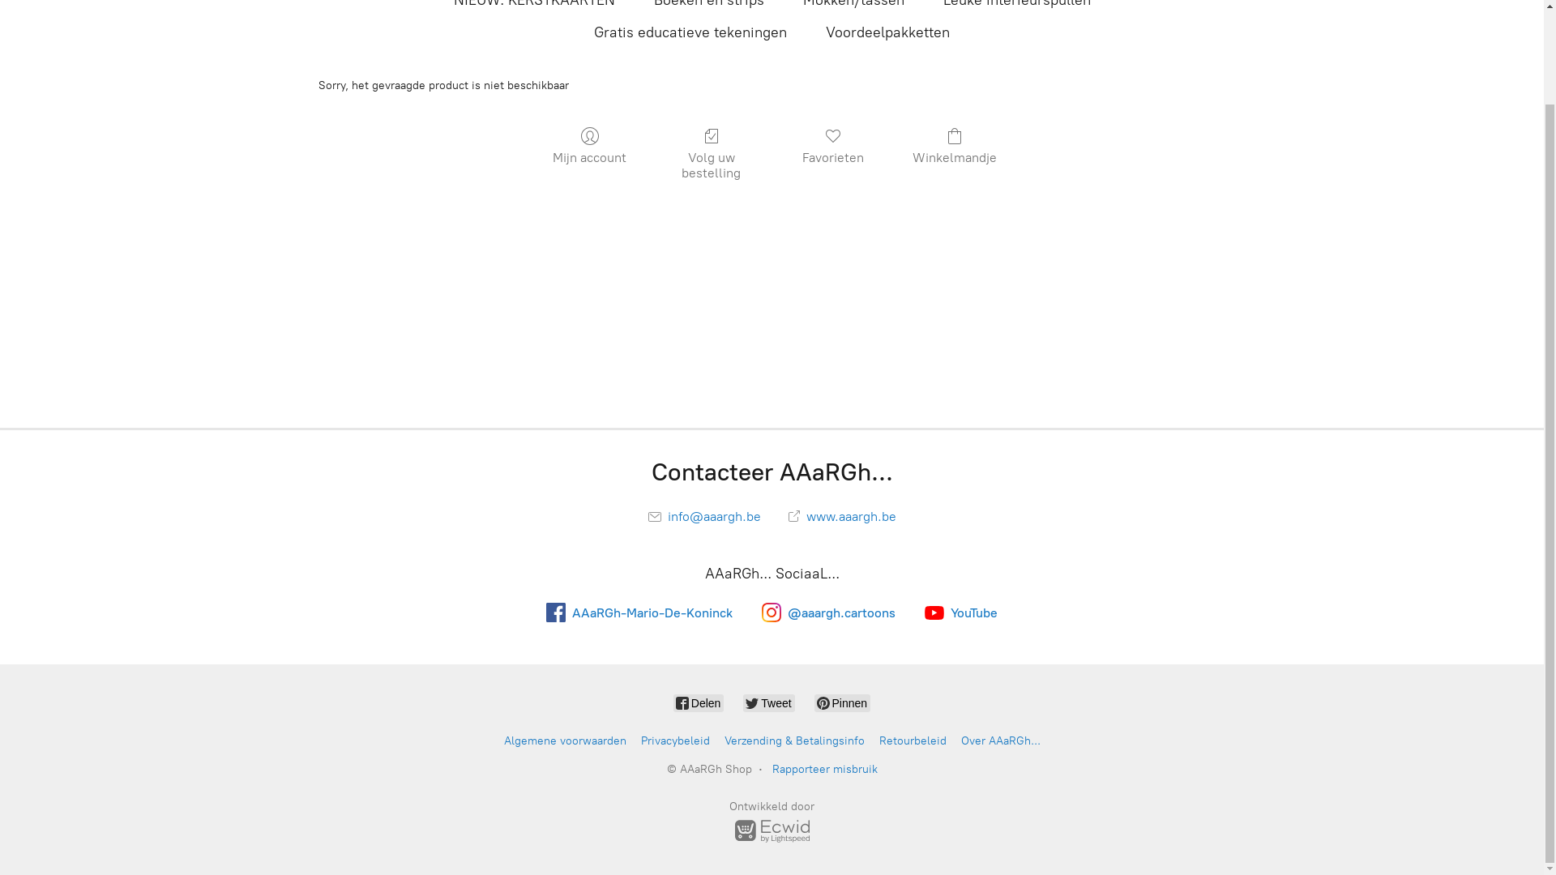 This screenshot has height=875, width=1556. What do you see at coordinates (833, 252) in the screenshot?
I see `Favorieten` at bounding box center [833, 252].